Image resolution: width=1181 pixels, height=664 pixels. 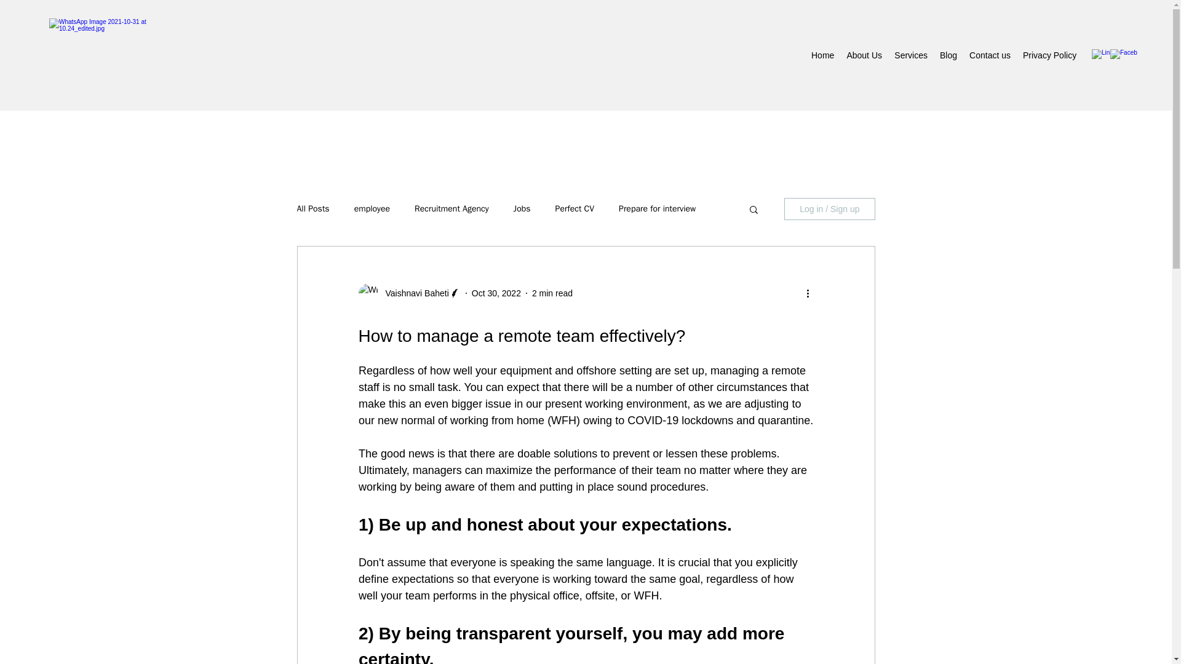 What do you see at coordinates (496, 292) in the screenshot?
I see `Oct 30, 2022` at bounding box center [496, 292].